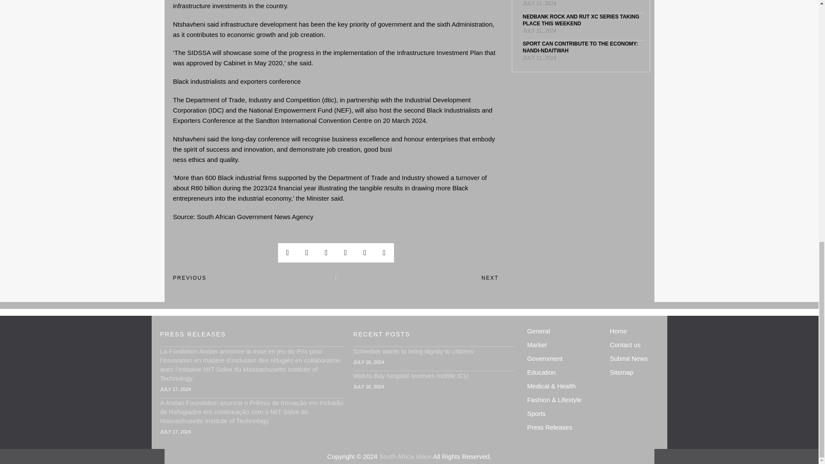  Describe the element at coordinates (417, 278) in the screenshot. I see `NEXT` at that location.